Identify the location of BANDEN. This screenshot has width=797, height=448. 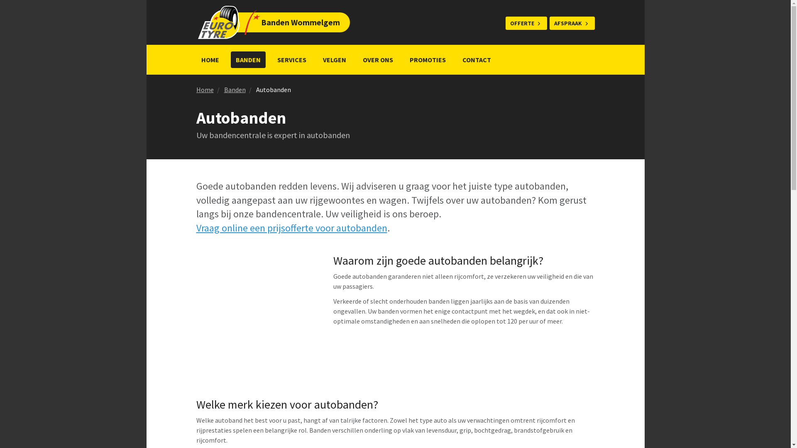
(248, 60).